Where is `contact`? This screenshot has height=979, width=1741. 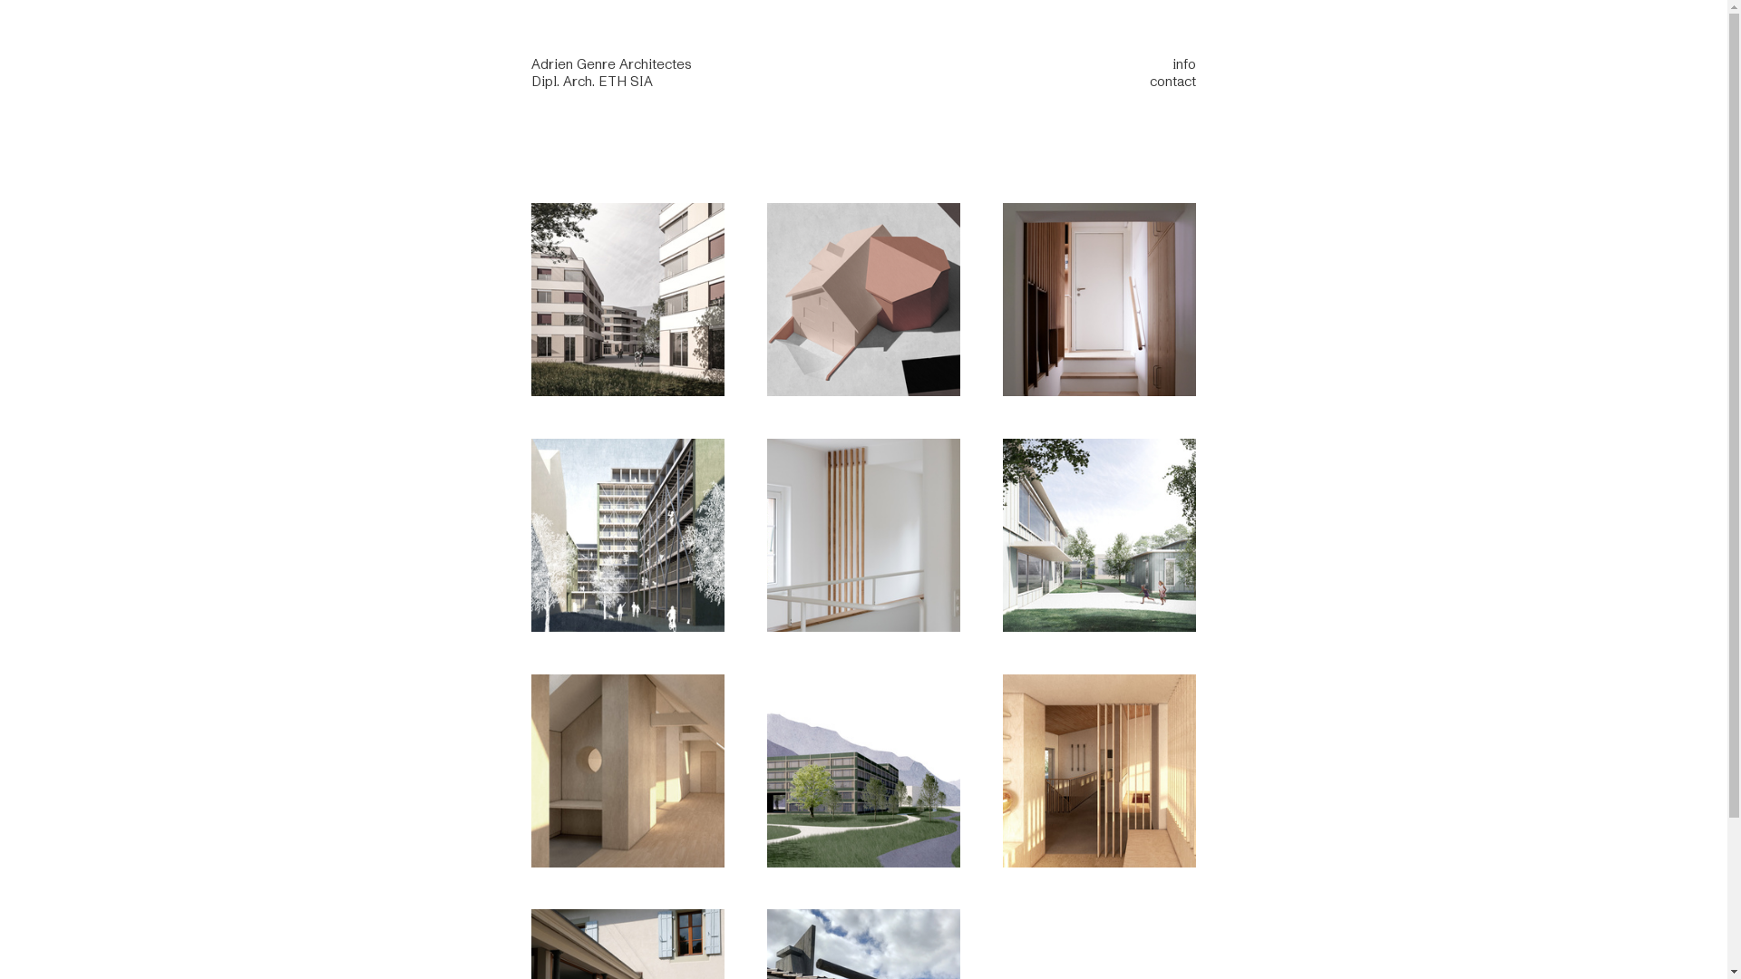 contact is located at coordinates (1173, 82).